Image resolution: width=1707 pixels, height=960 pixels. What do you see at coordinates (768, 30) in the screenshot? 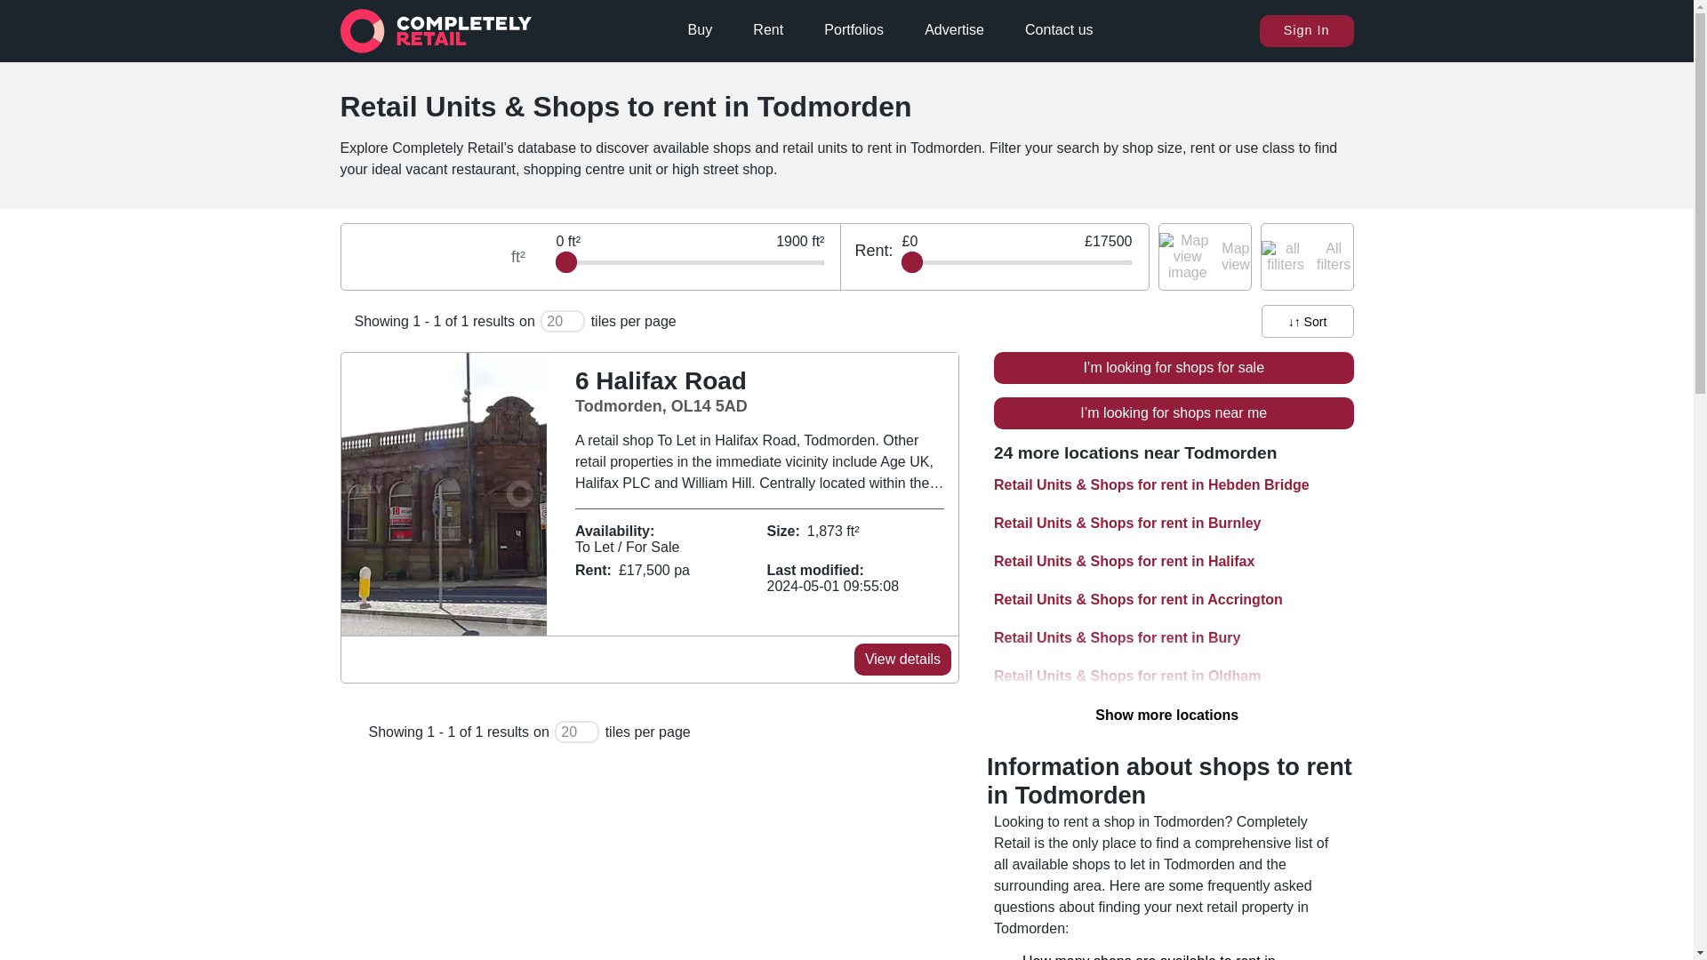
I see `Map view` at bounding box center [768, 30].